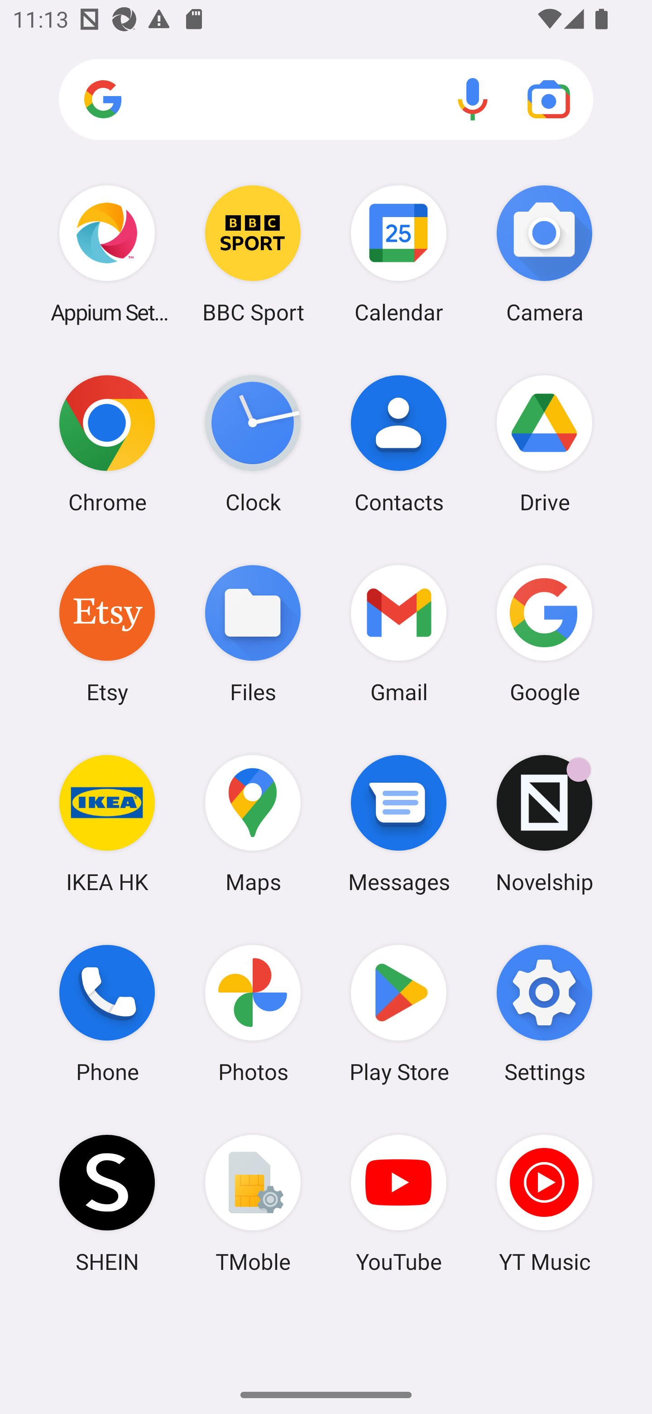  Describe the element at coordinates (399, 1014) in the screenshot. I see `Play Store` at that location.